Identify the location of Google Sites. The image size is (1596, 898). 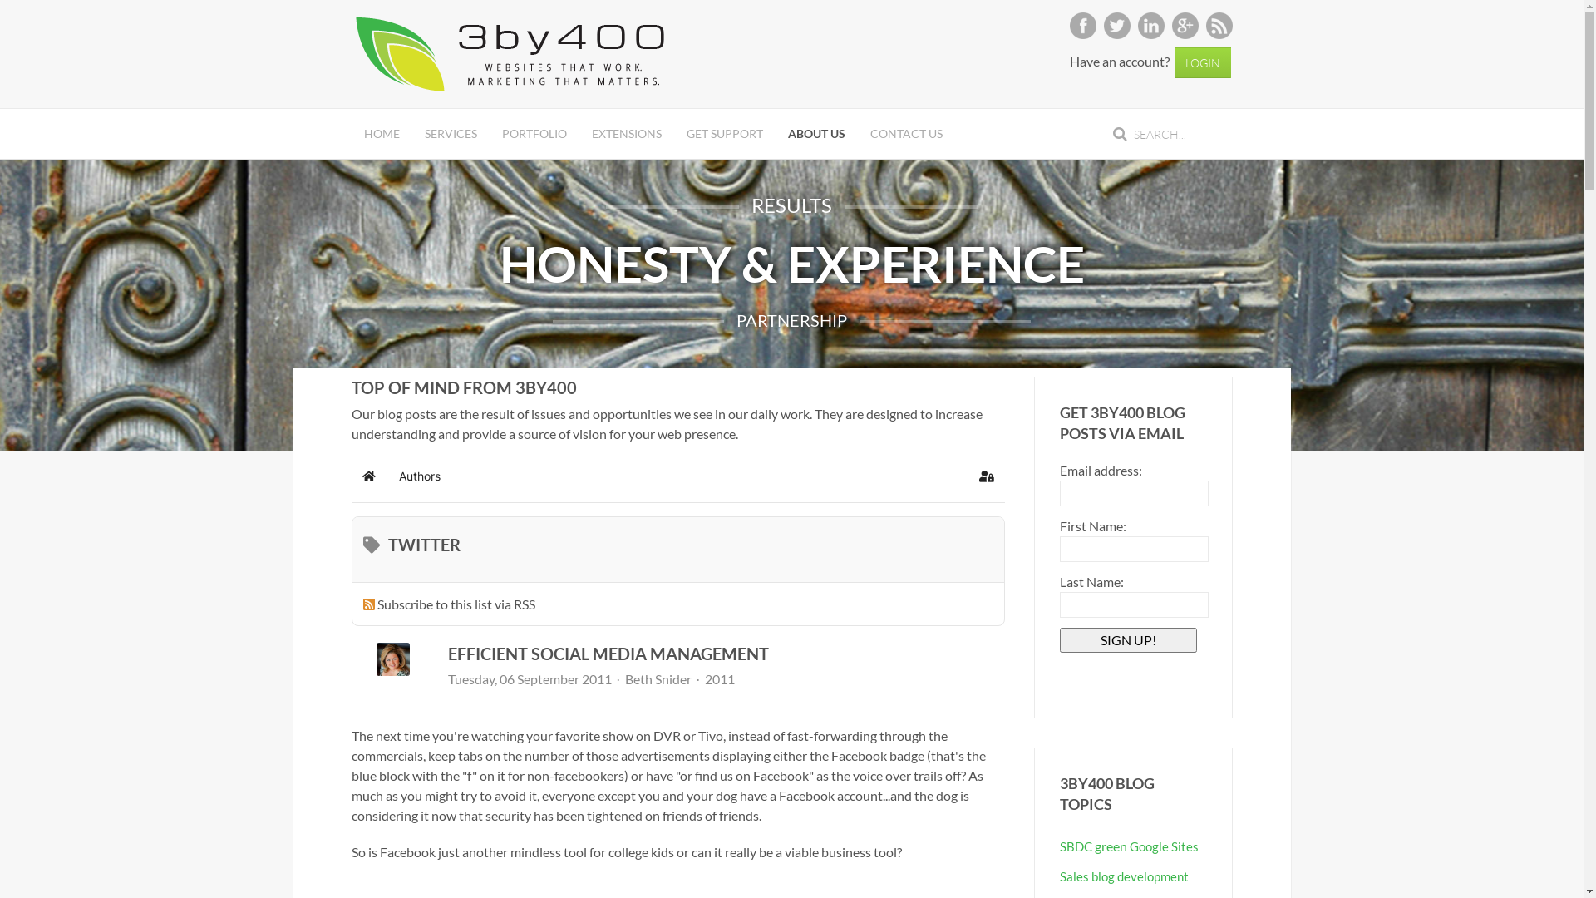
(1164, 846).